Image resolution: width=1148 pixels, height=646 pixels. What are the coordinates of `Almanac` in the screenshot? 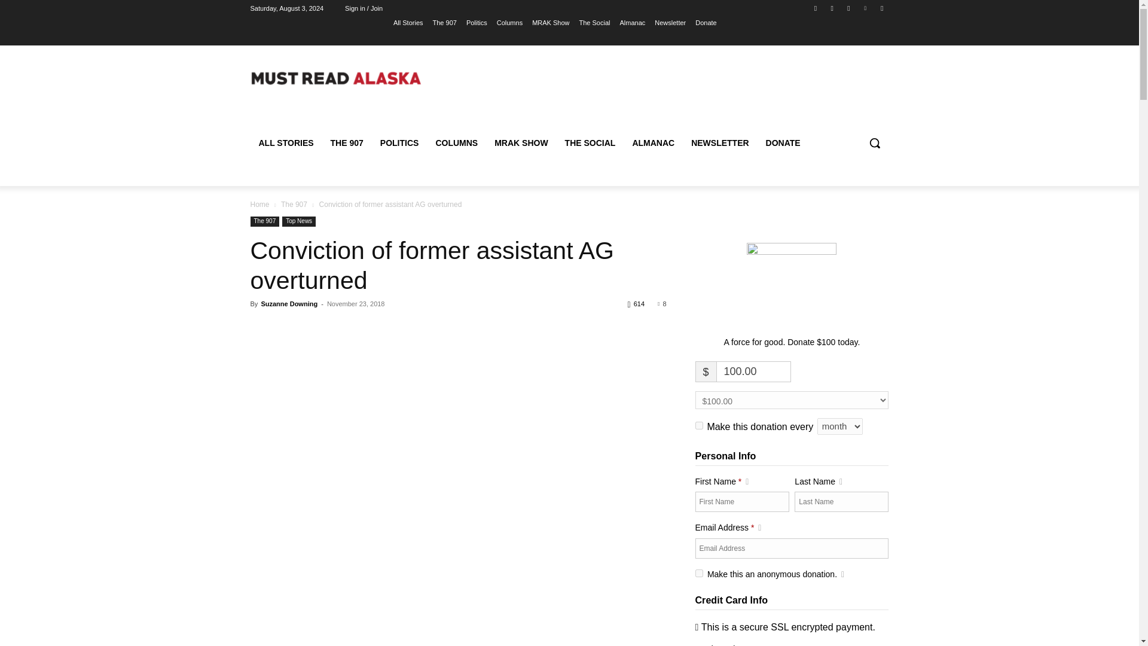 It's located at (633, 22).